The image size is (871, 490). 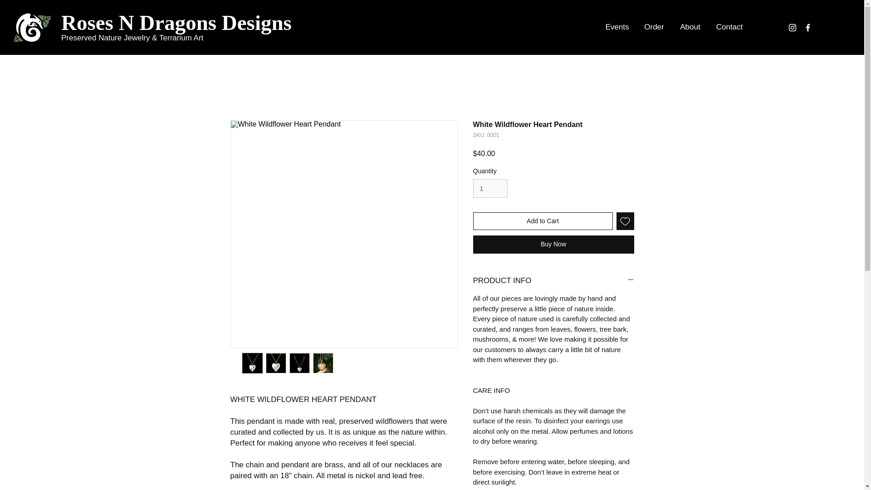 What do you see at coordinates (543, 220) in the screenshot?
I see `Add to Cart` at bounding box center [543, 220].